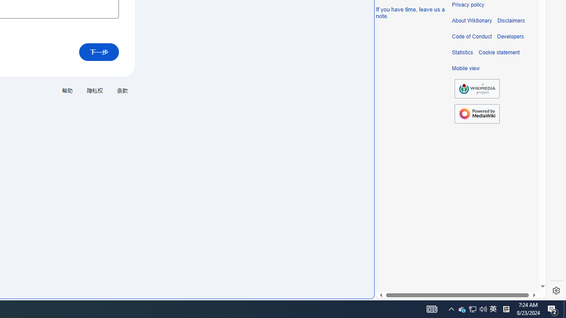 The height and width of the screenshot is (318, 566). Describe the element at coordinates (477, 114) in the screenshot. I see `Powered by MediaWiki` at that location.